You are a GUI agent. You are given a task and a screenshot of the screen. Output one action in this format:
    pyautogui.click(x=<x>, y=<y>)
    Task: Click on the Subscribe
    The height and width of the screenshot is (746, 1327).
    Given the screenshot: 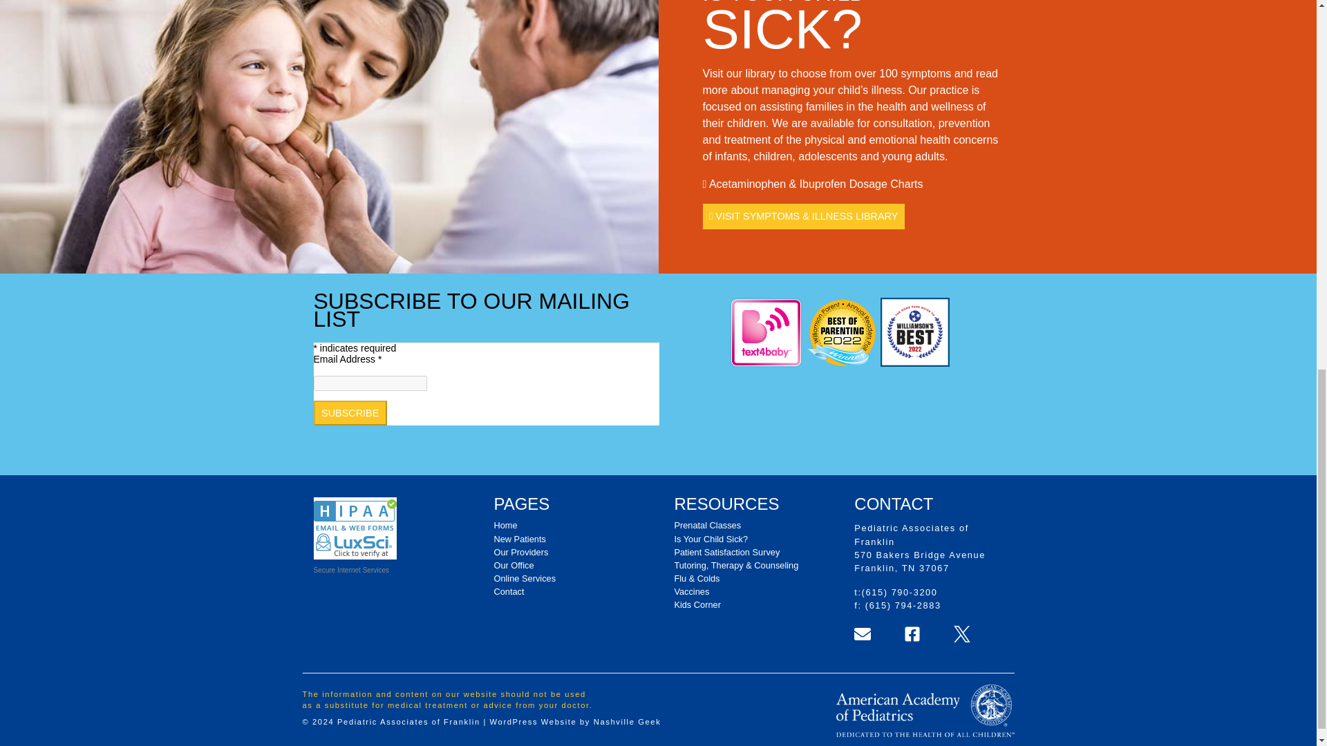 What is the action you would take?
    pyautogui.click(x=350, y=412)
    